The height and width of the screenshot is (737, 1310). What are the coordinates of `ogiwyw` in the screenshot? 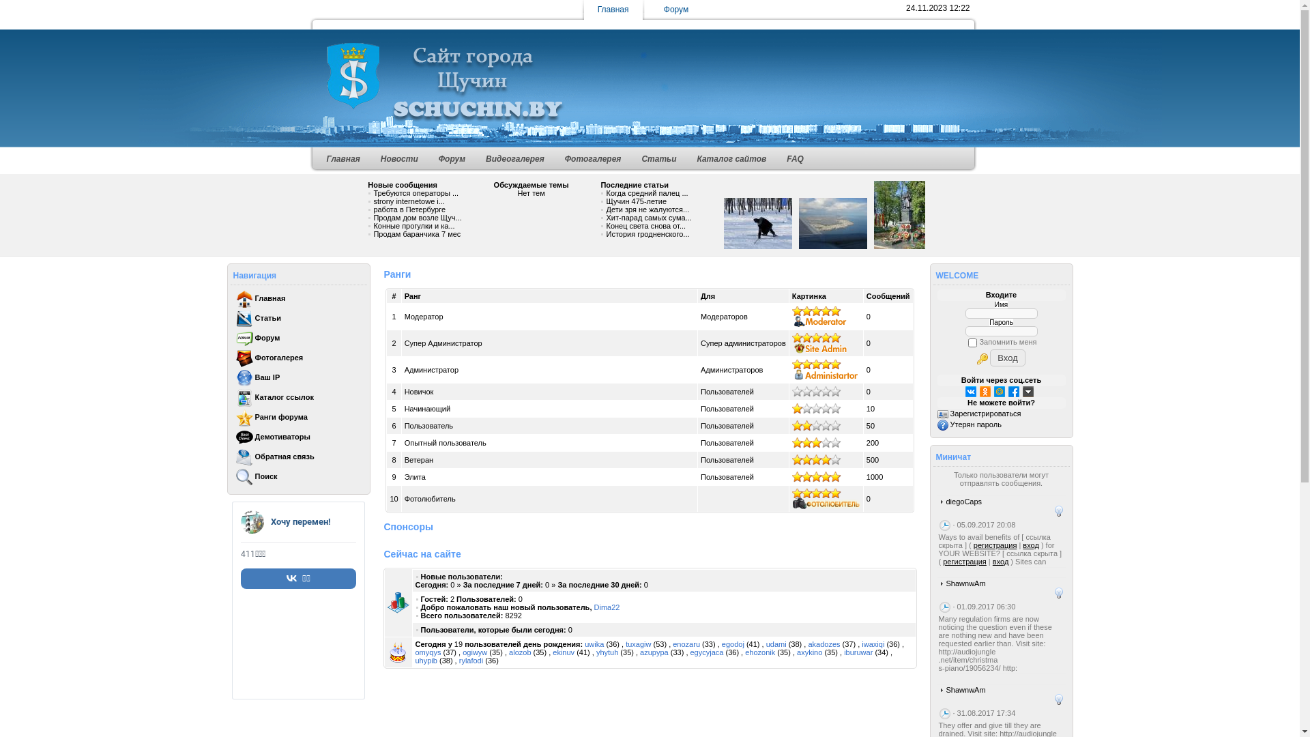 It's located at (475, 652).